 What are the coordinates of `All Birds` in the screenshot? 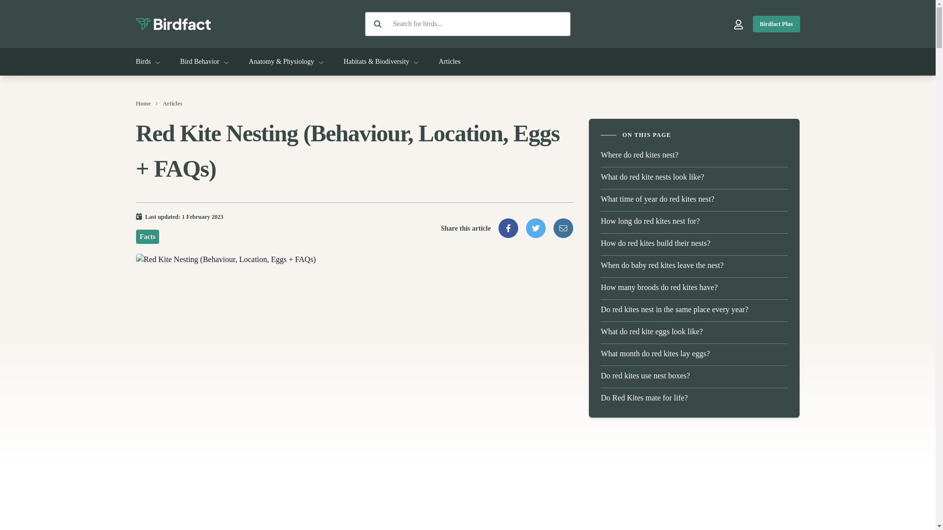 It's located at (148, 62).